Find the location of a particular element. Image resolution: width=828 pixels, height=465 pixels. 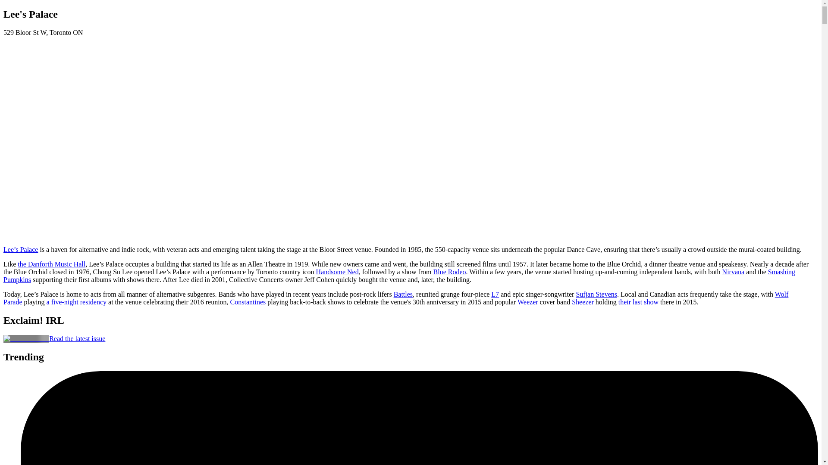

Nirvana is located at coordinates (733, 272).